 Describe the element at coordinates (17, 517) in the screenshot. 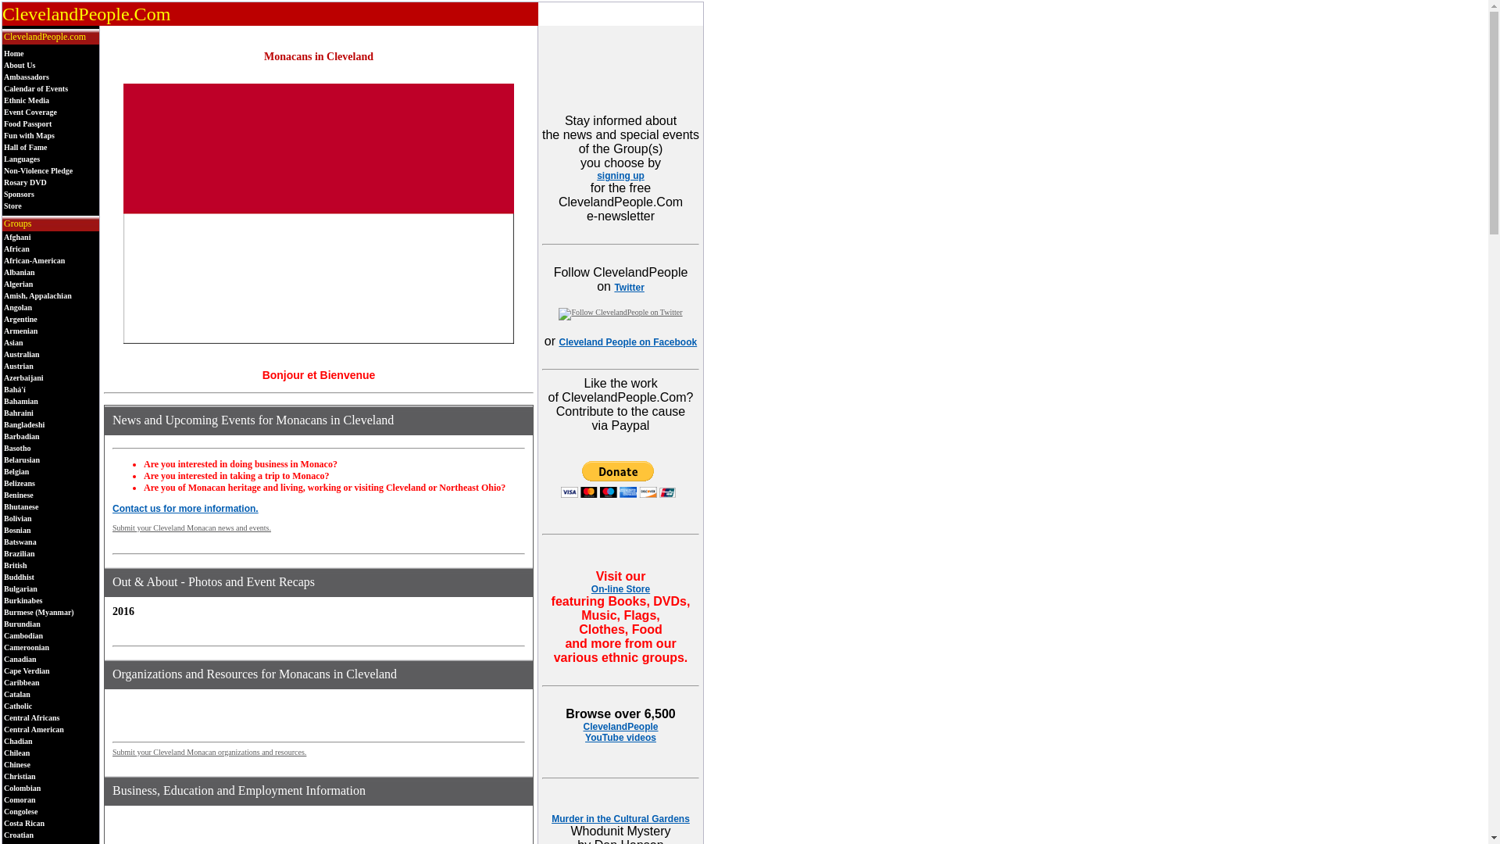

I see `Bolivian` at that location.